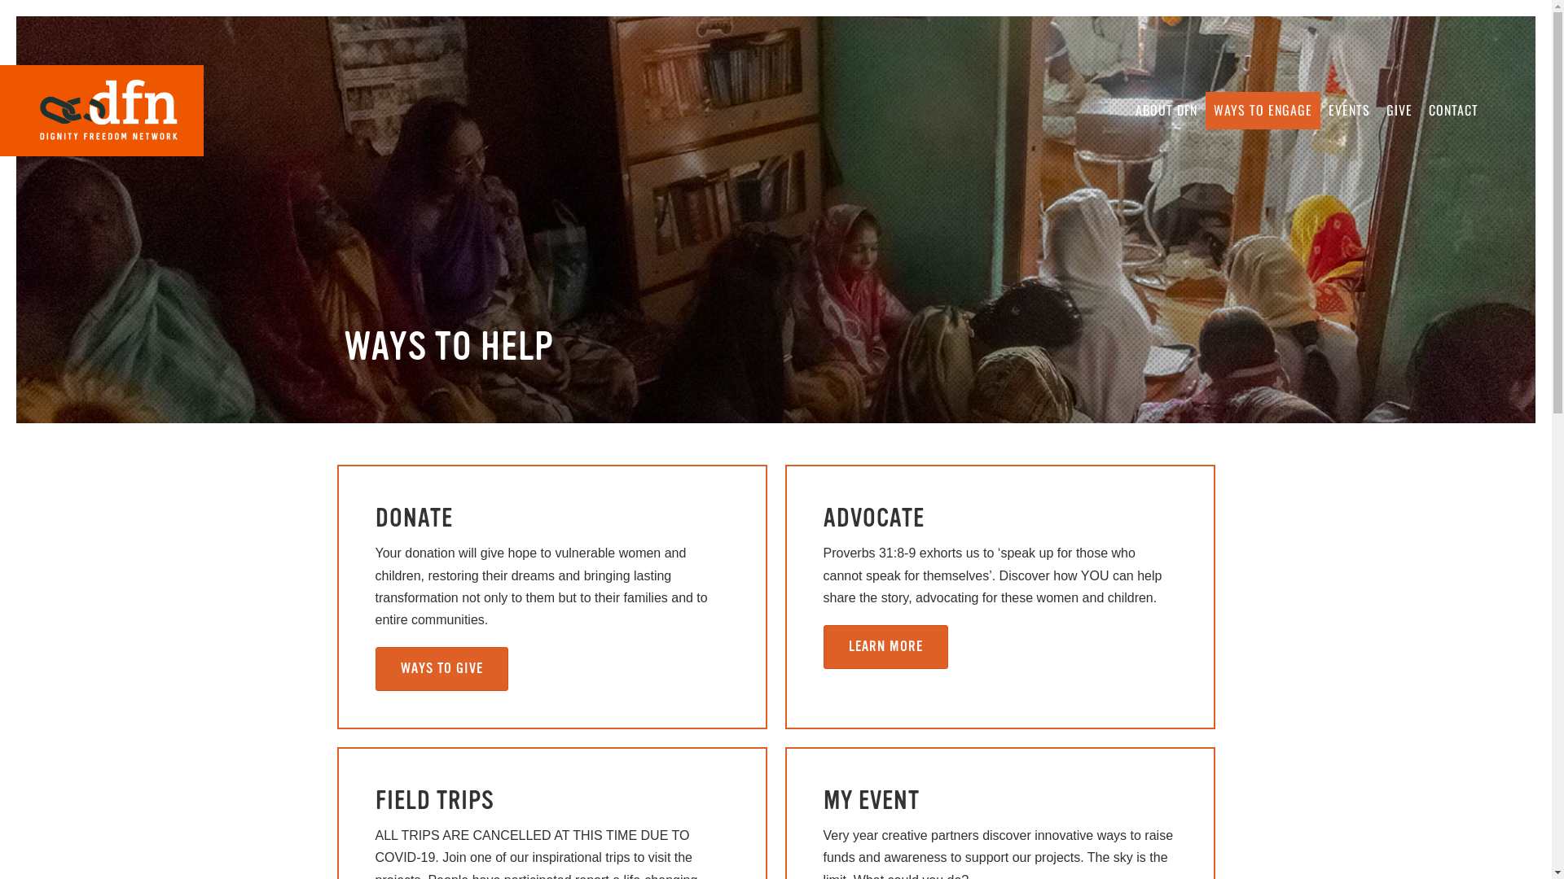  Describe the element at coordinates (1349, 111) in the screenshot. I see `EVENTS` at that location.